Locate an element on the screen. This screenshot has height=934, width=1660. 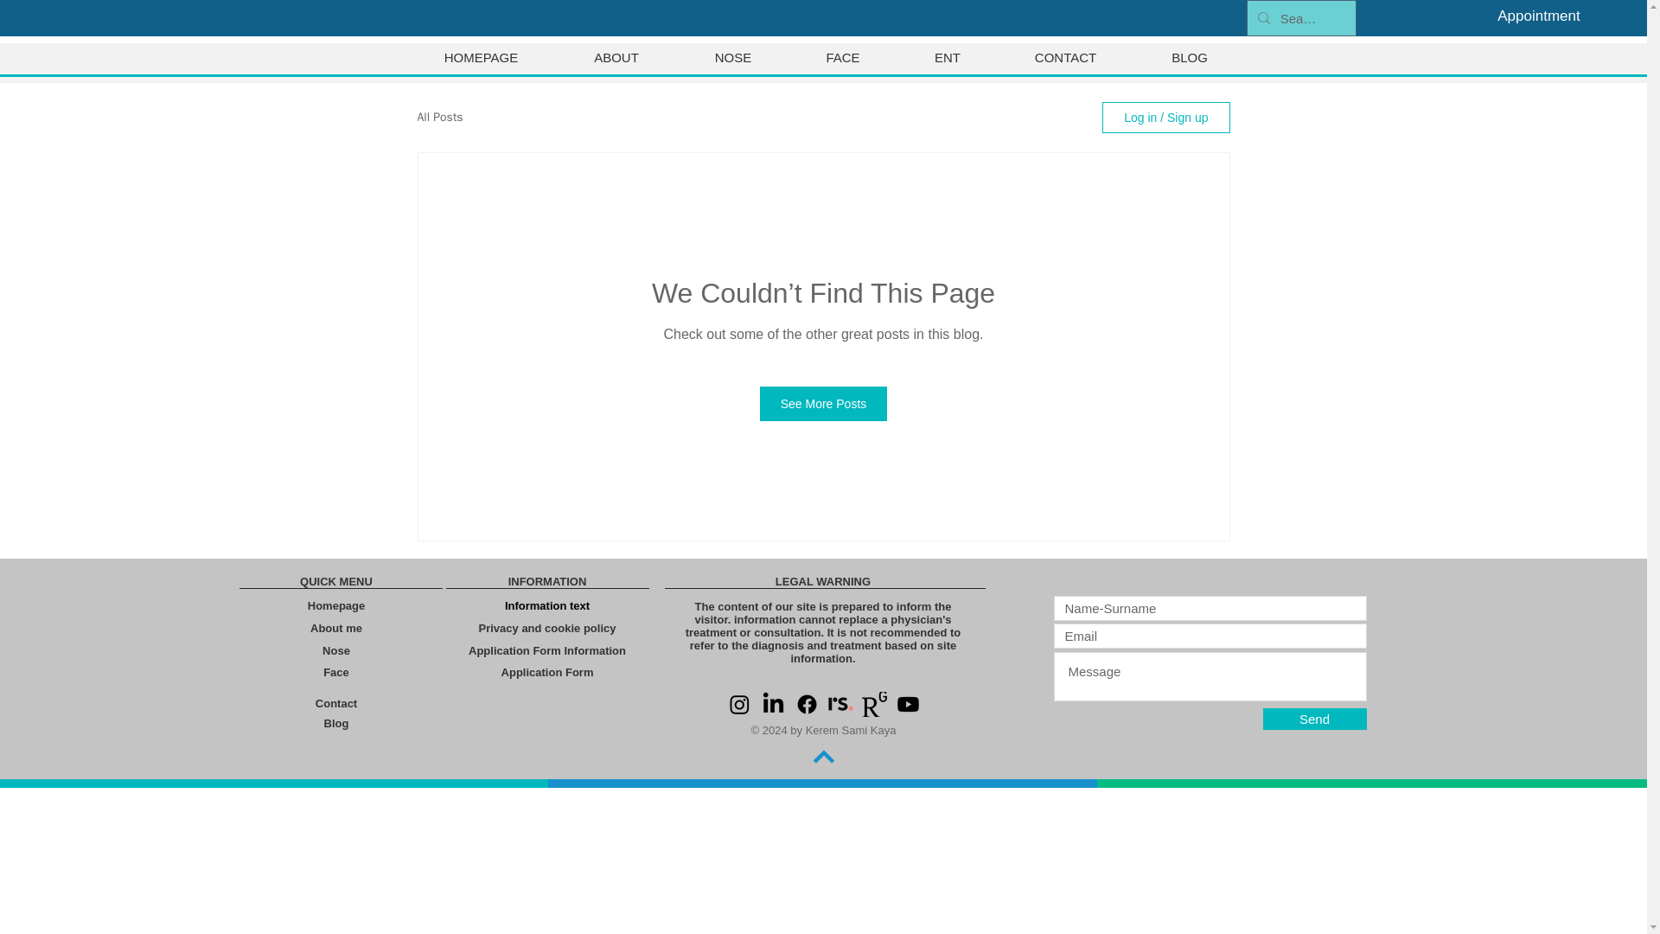
ABOUT is located at coordinates (616, 57).